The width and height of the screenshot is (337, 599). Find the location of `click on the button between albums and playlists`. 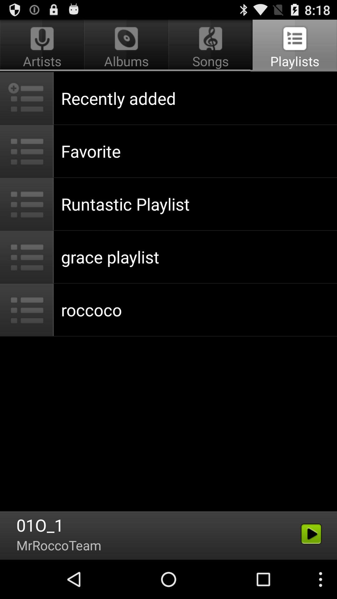

click on the button between albums and playlists is located at coordinates (211, 46).